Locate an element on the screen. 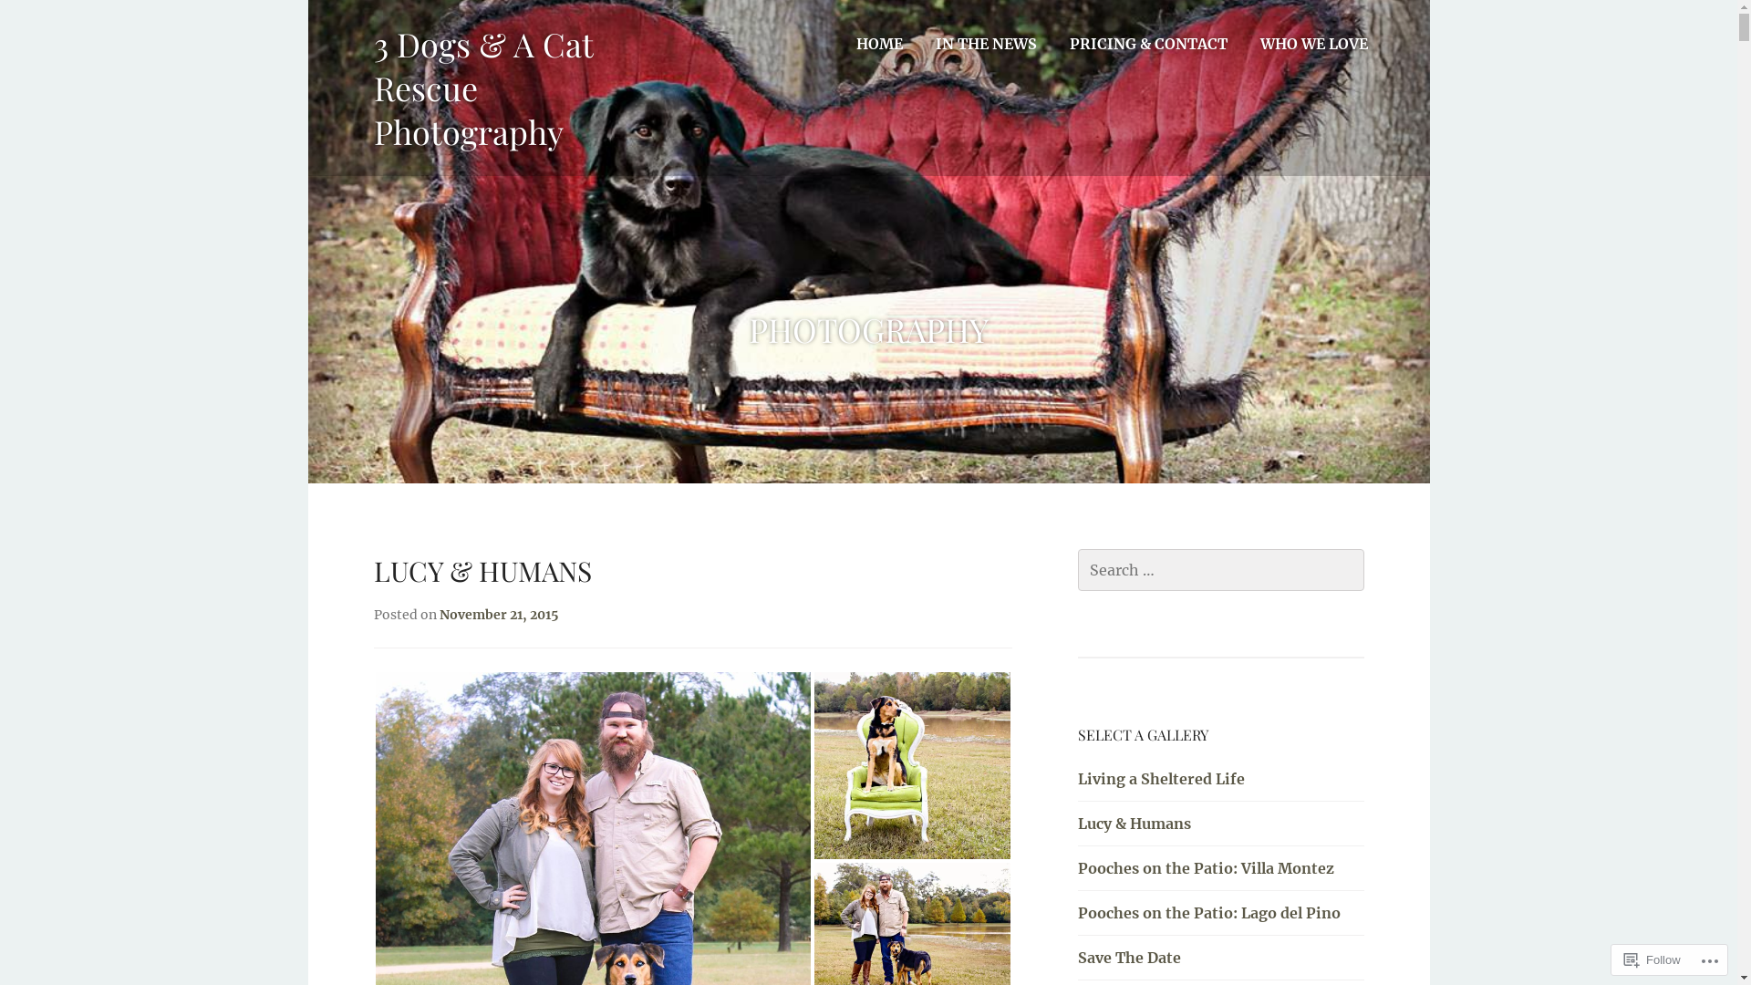 The height and width of the screenshot is (985, 1751). Follow is located at coordinates (1653, 959).